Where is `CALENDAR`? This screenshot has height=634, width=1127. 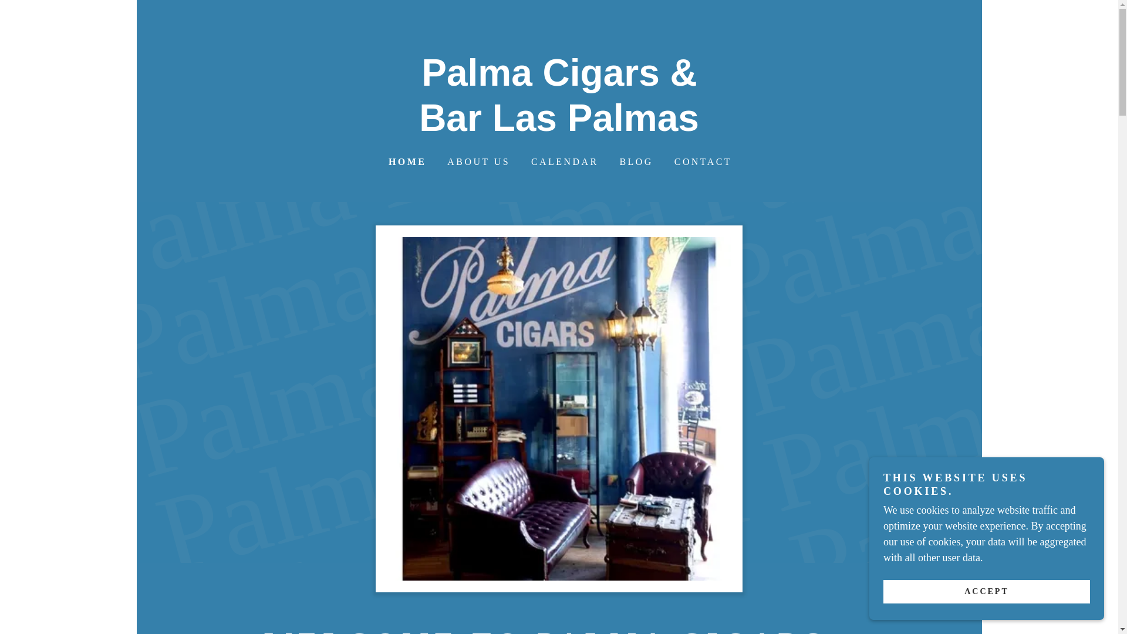 CALENDAR is located at coordinates (563, 162).